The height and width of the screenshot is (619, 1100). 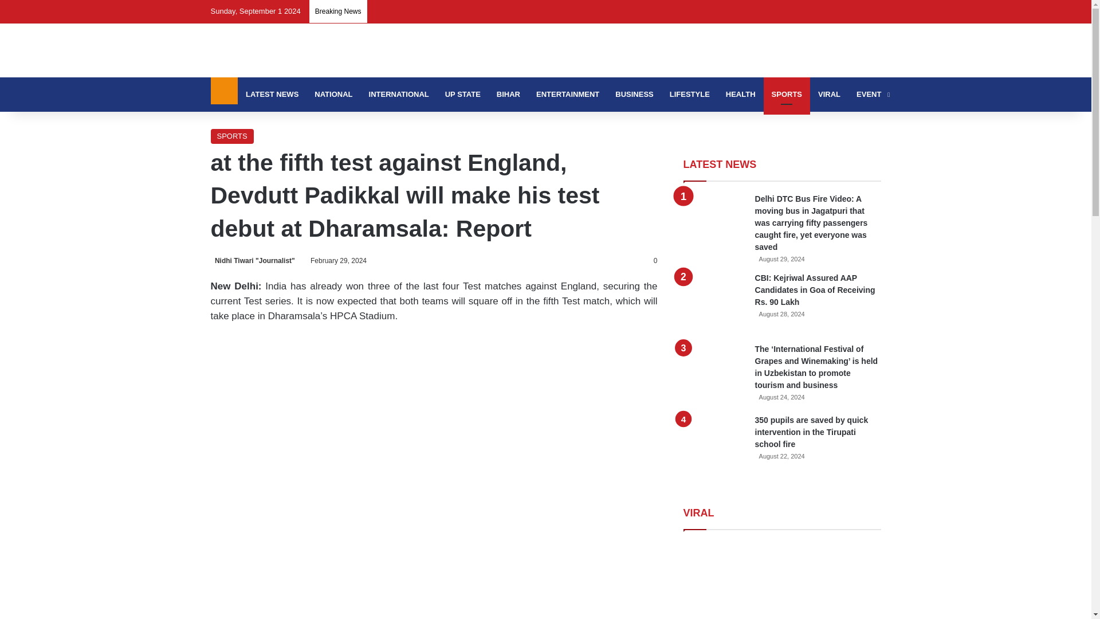 What do you see at coordinates (253, 261) in the screenshot?
I see `Nidhi Tiwari ` at bounding box center [253, 261].